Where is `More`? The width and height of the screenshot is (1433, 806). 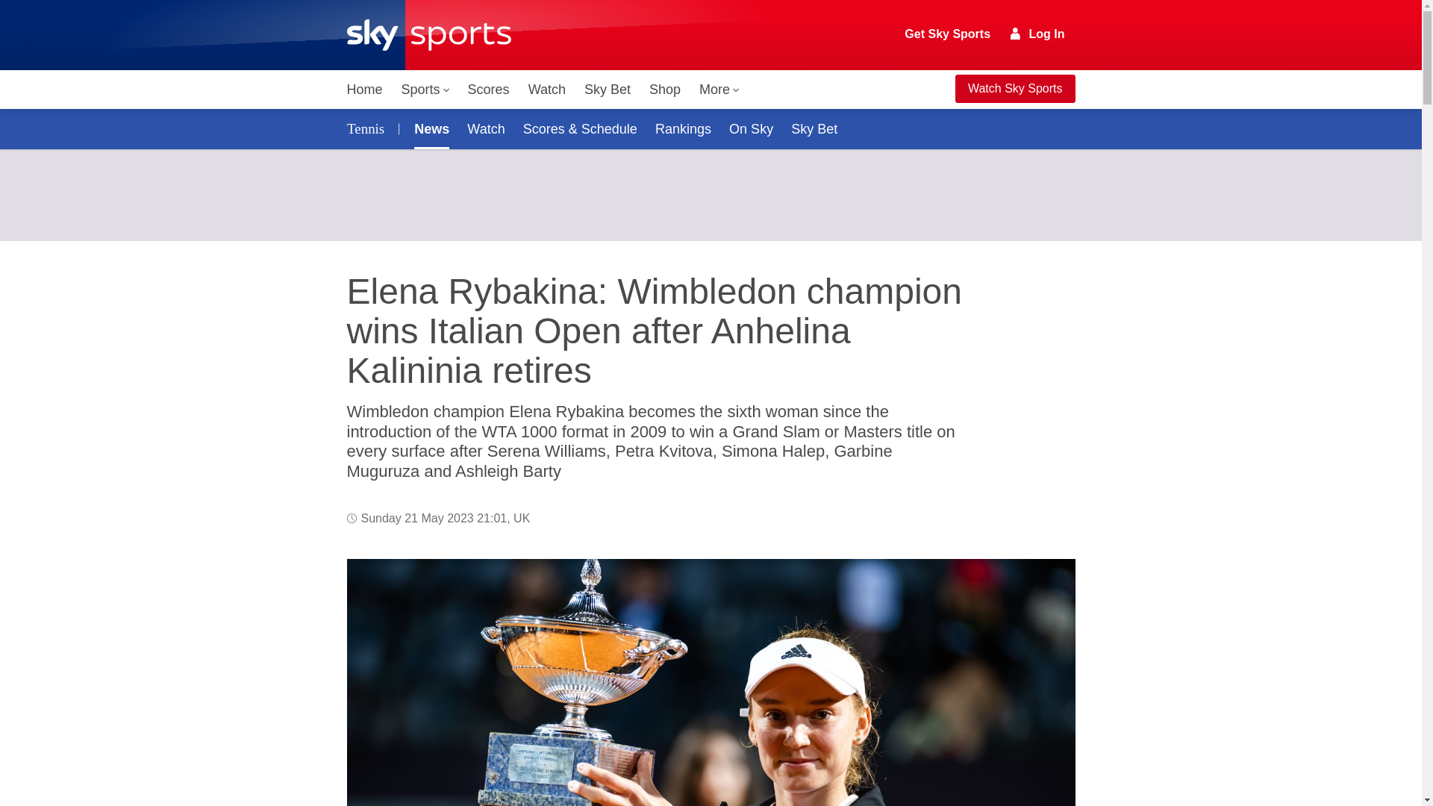
More is located at coordinates (719, 90).